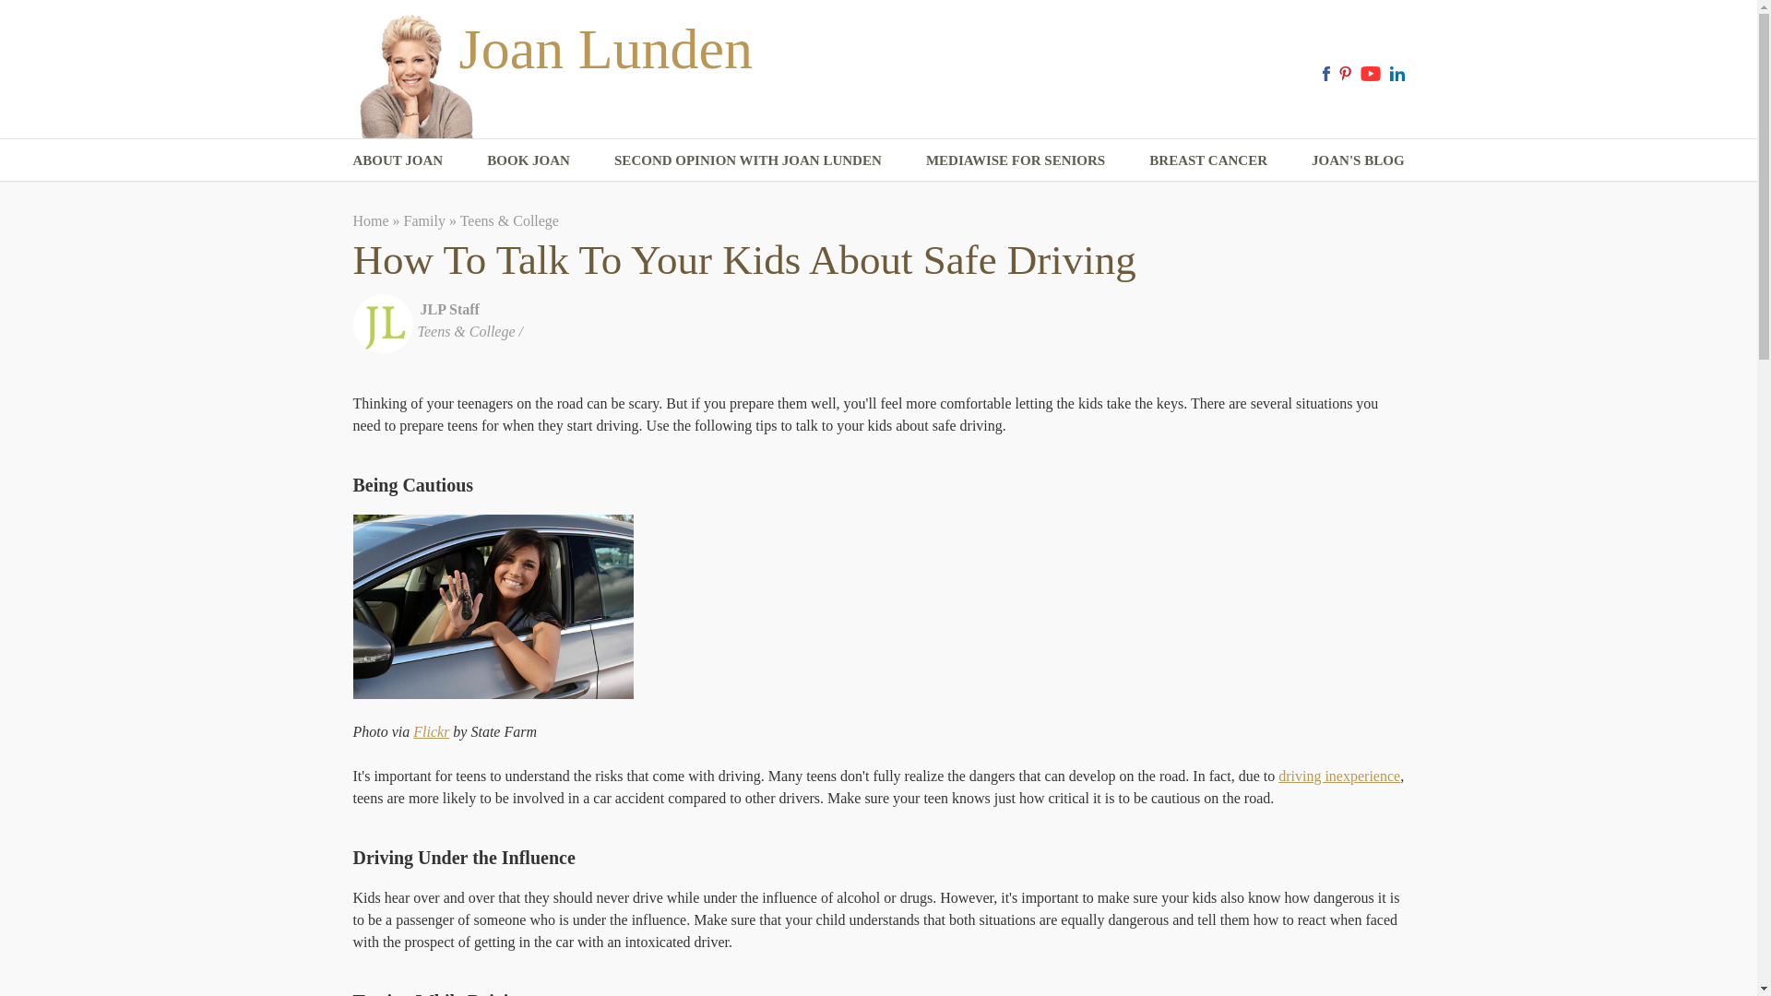  I want to click on JOAN'S BLOG, so click(1358, 161).